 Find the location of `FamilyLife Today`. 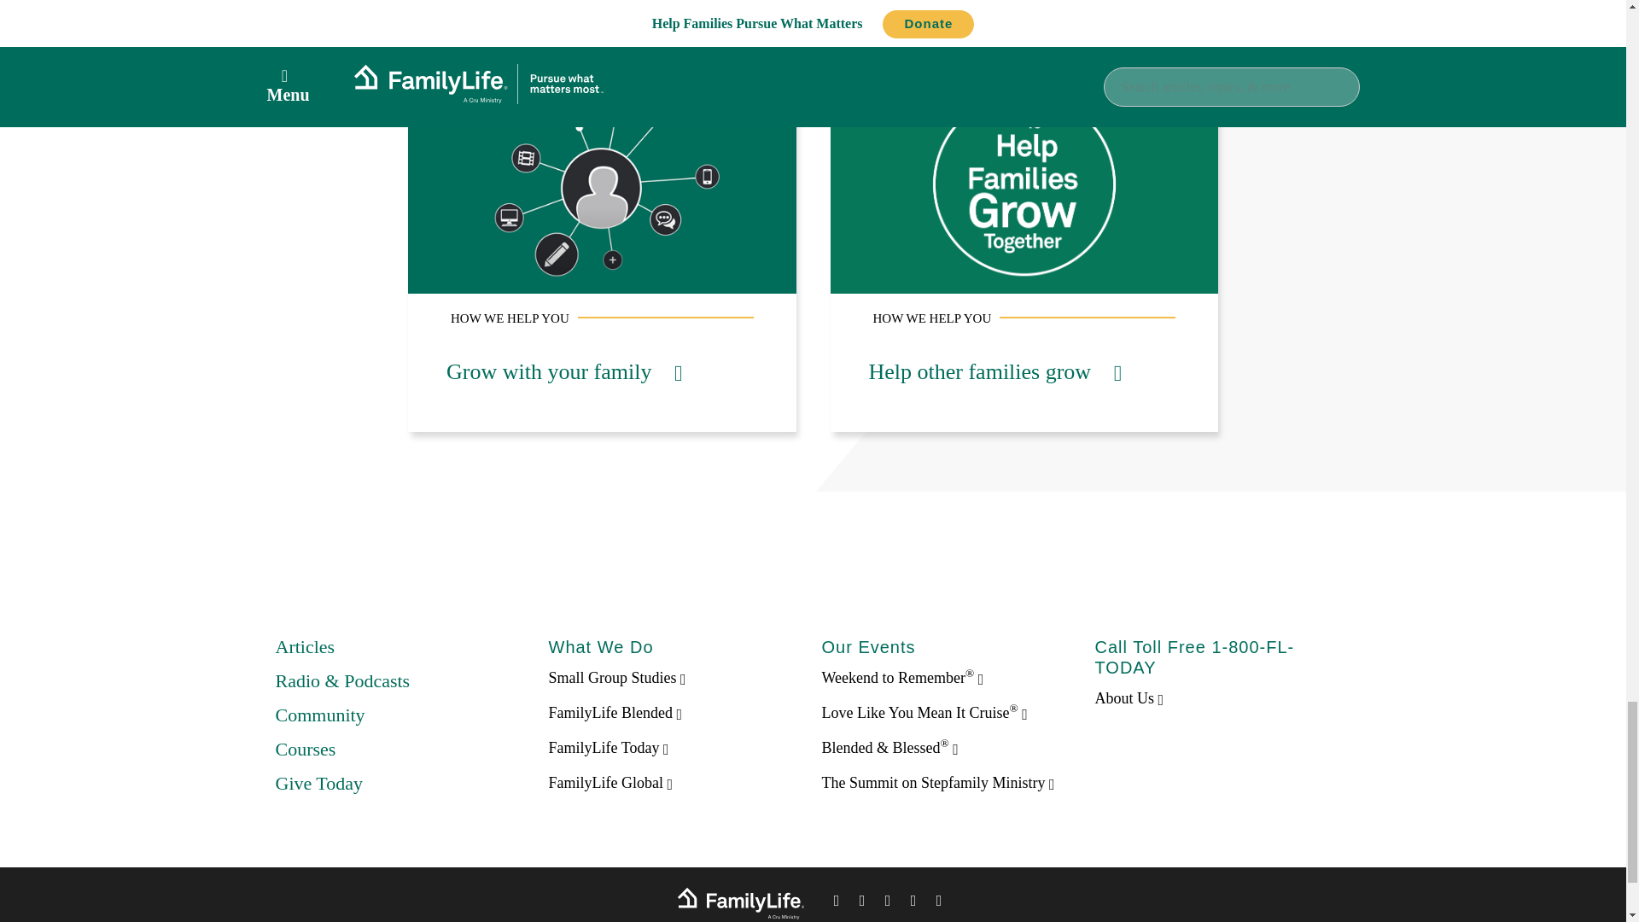

FamilyLife Today is located at coordinates (608, 748).